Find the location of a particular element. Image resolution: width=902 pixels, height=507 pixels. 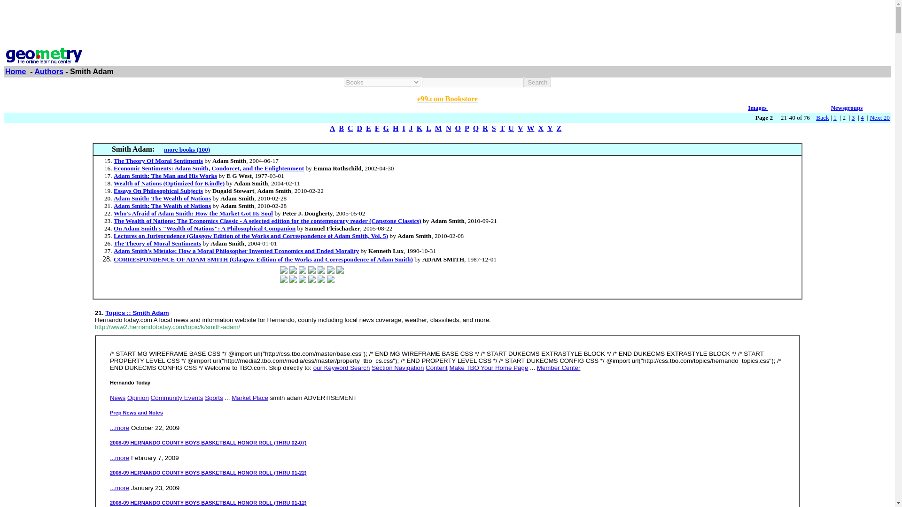

Advertisement is located at coordinates (447, 24).